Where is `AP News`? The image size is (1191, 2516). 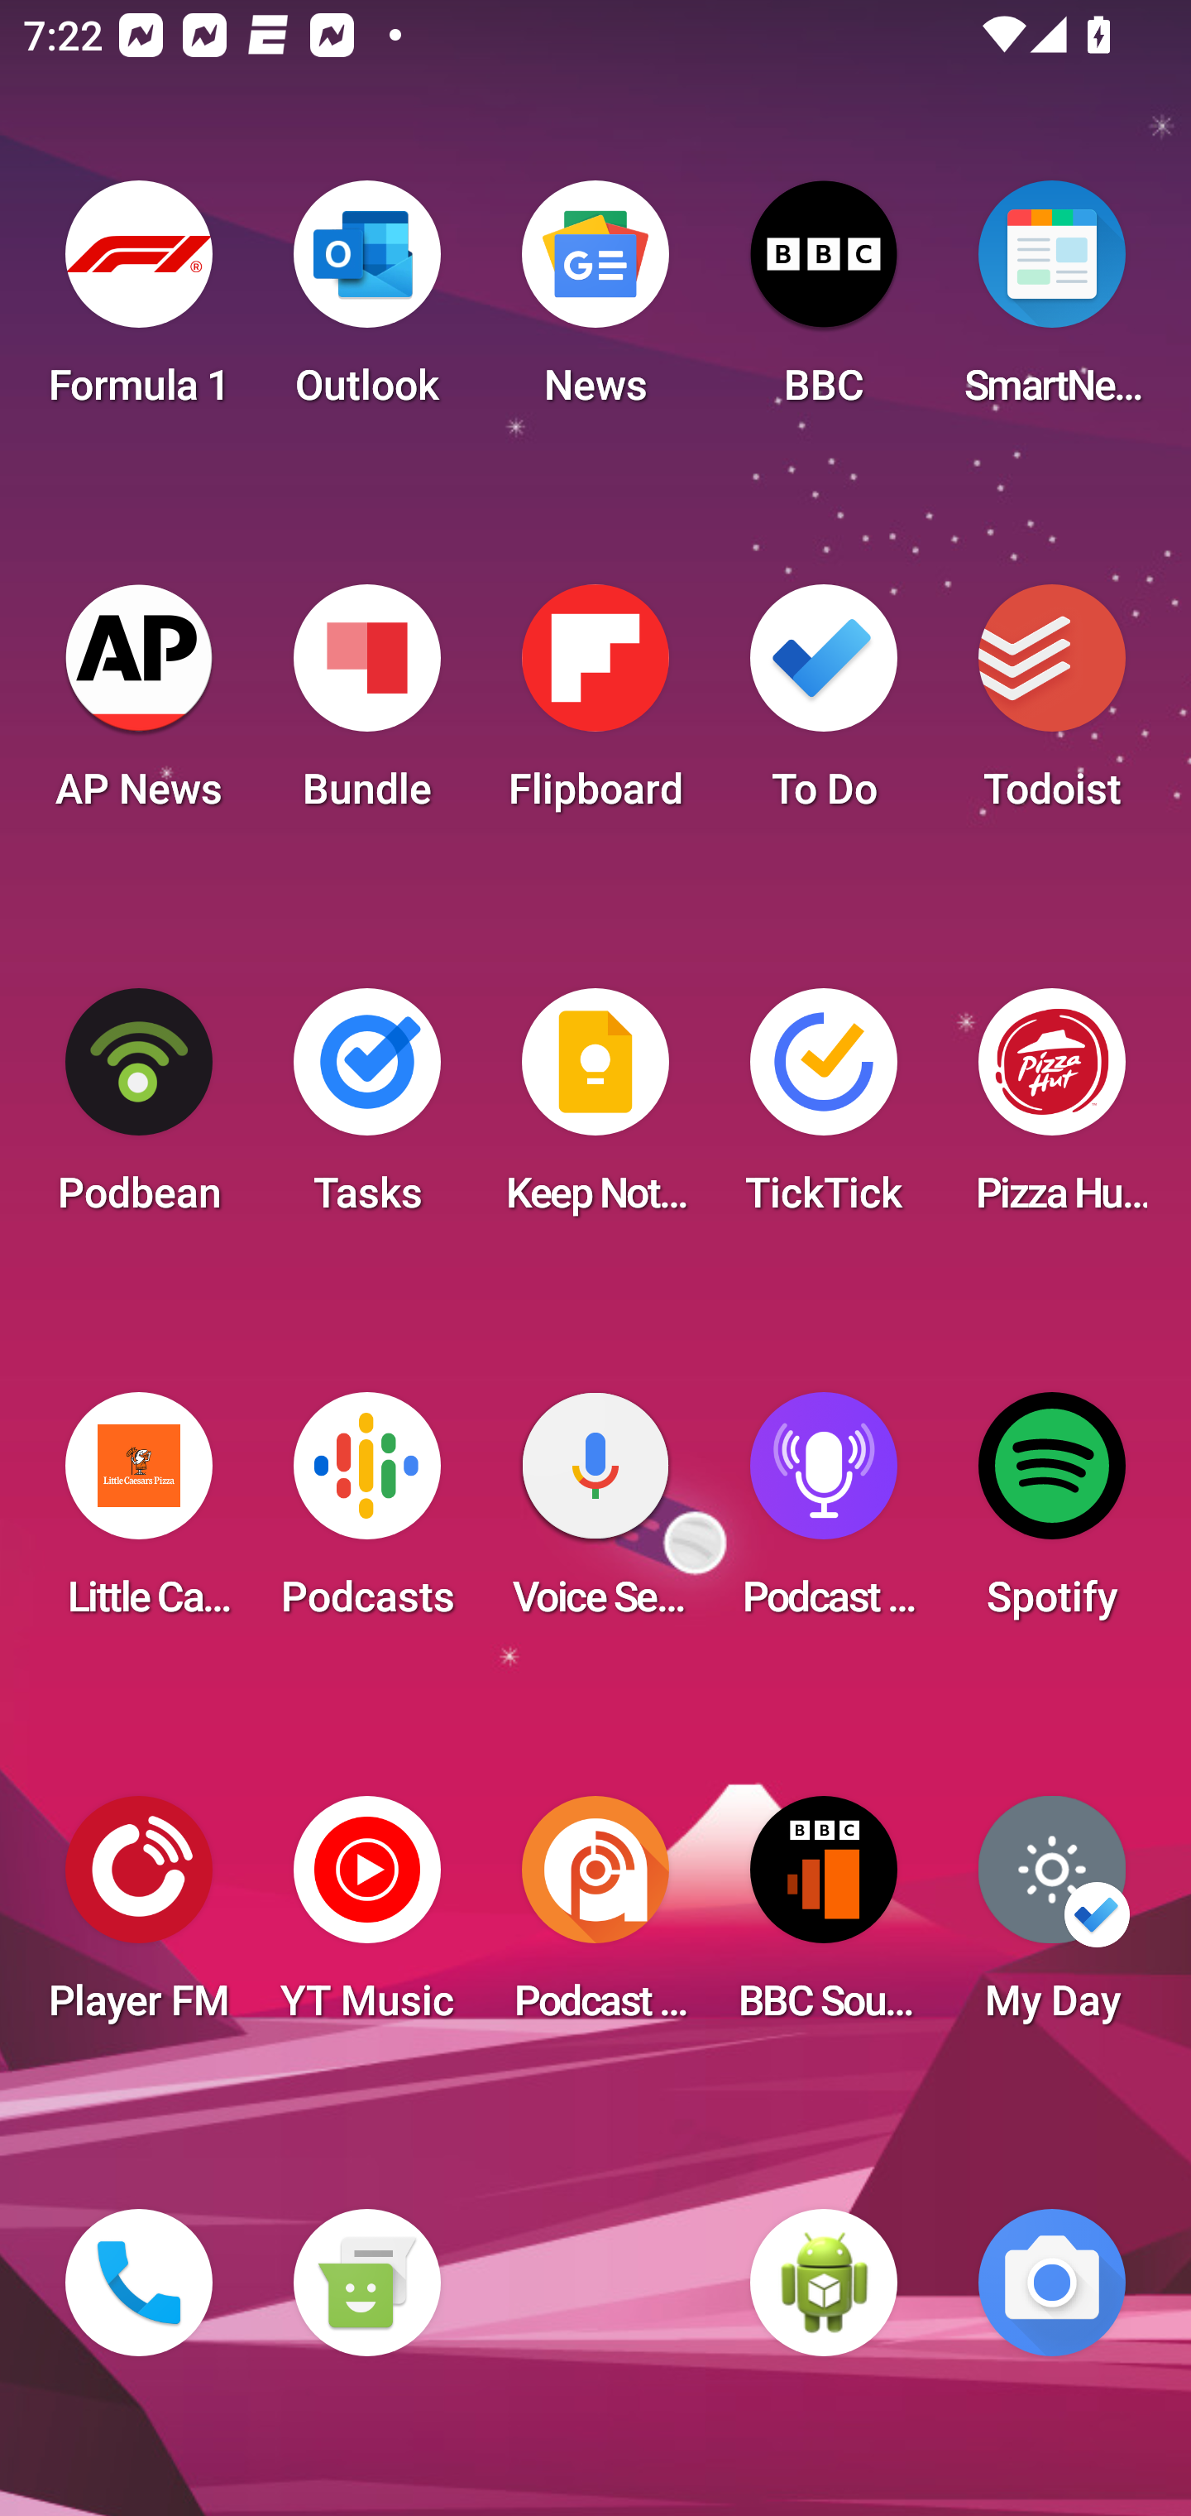 AP News is located at coordinates (139, 707).